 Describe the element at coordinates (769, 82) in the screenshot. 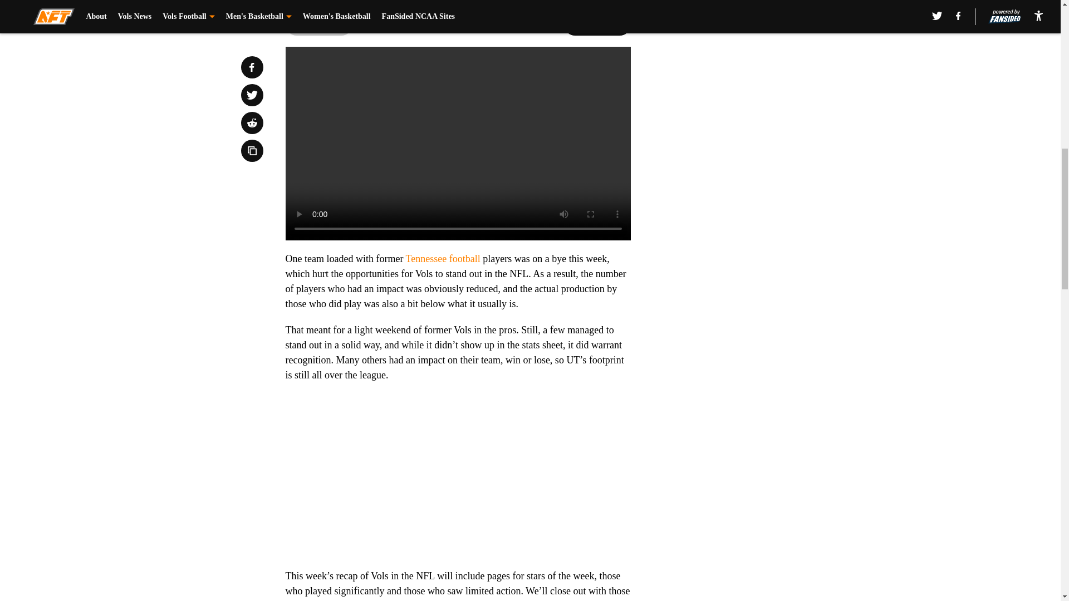

I see `3rd party ad content` at that location.